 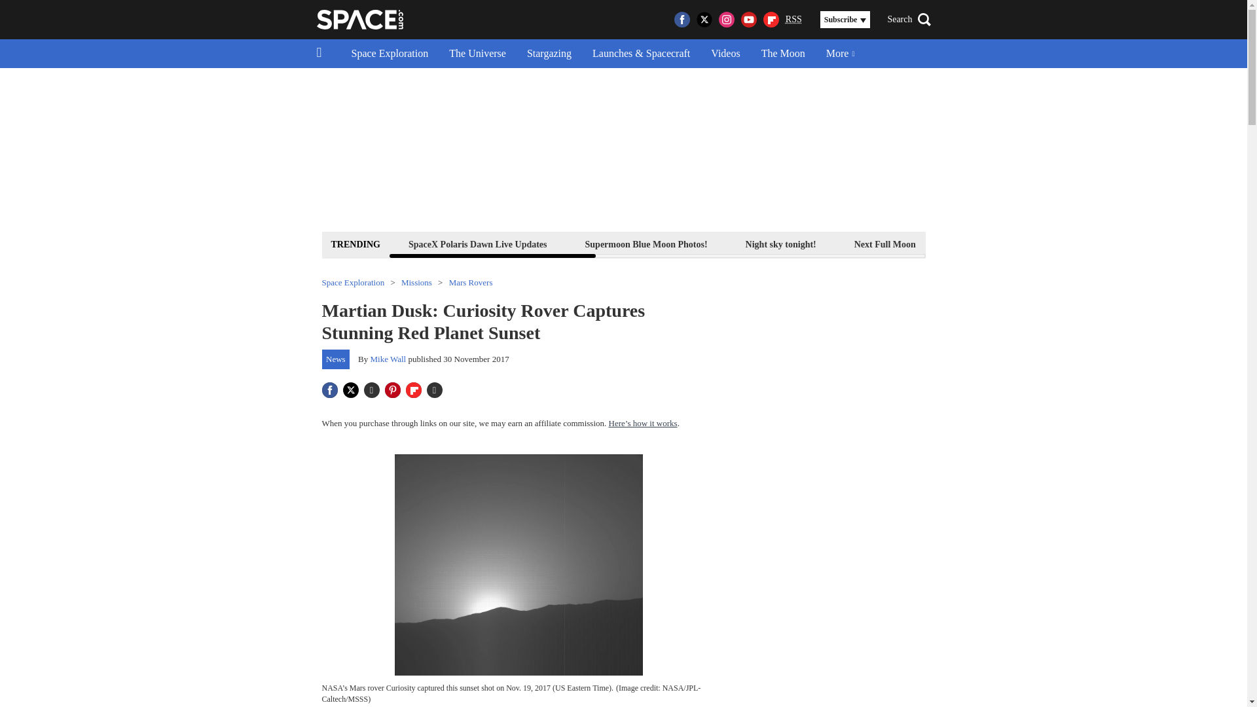 I want to click on Next Full Moon, so click(x=884, y=244).